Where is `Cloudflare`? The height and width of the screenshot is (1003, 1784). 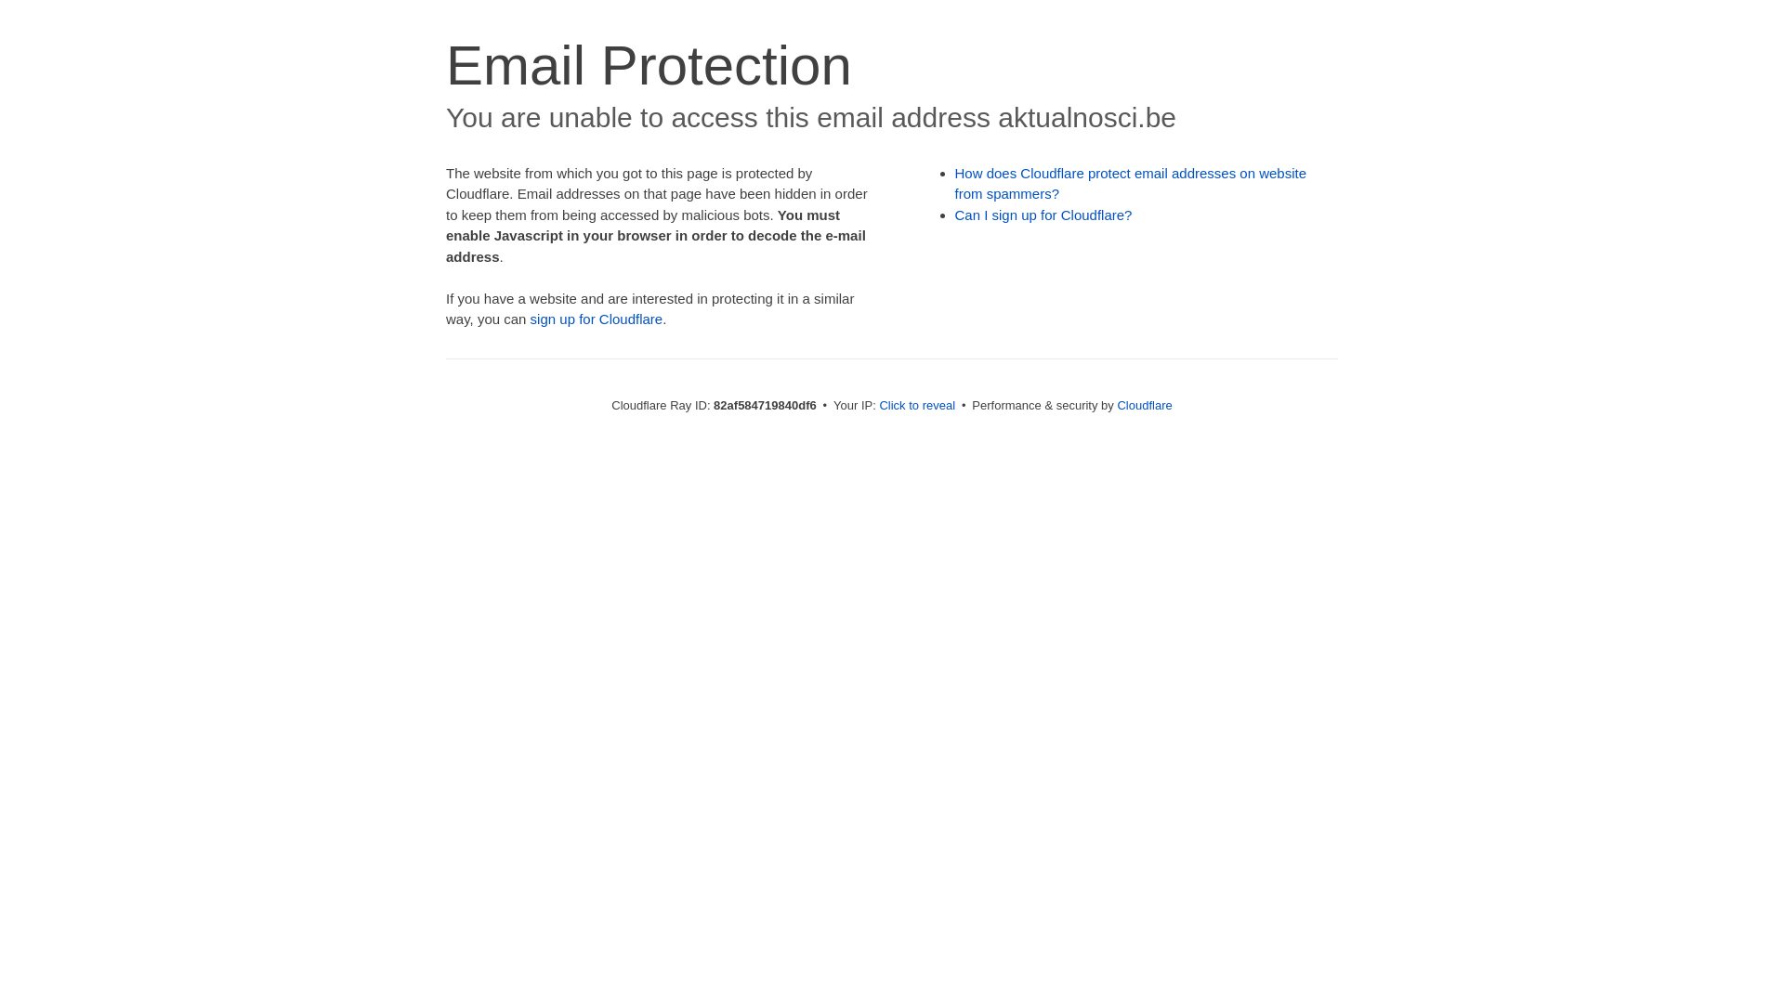 Cloudflare is located at coordinates (1145, 405).